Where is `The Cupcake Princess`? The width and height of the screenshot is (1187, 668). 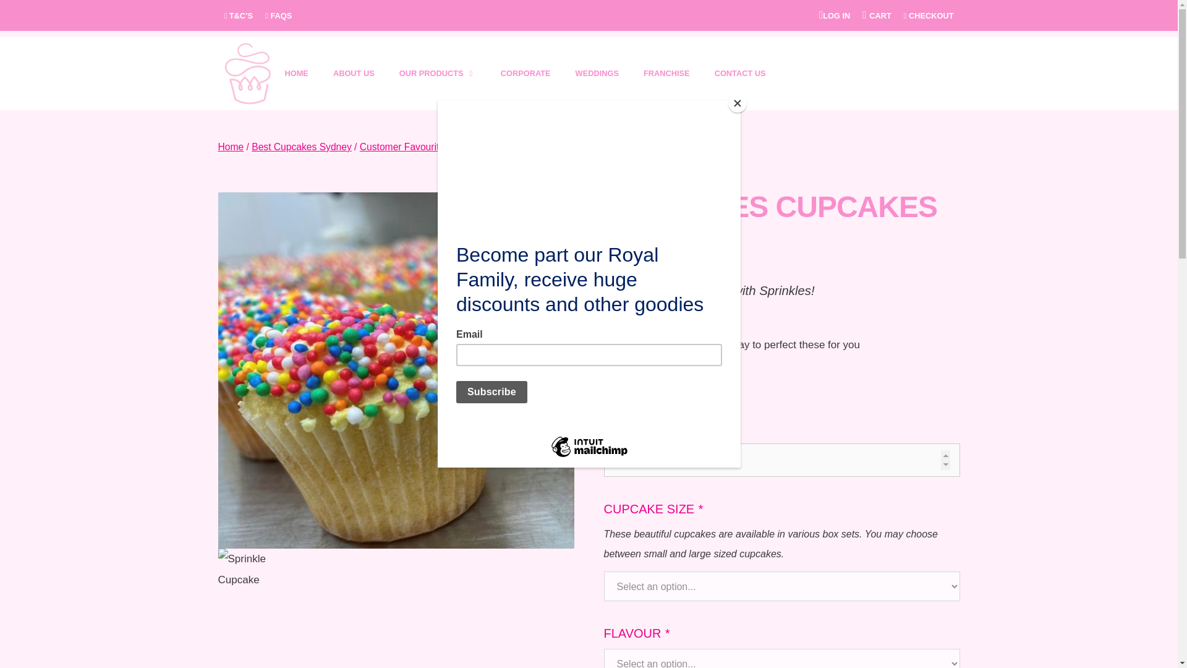 The Cupcake Princess is located at coordinates (247, 73).